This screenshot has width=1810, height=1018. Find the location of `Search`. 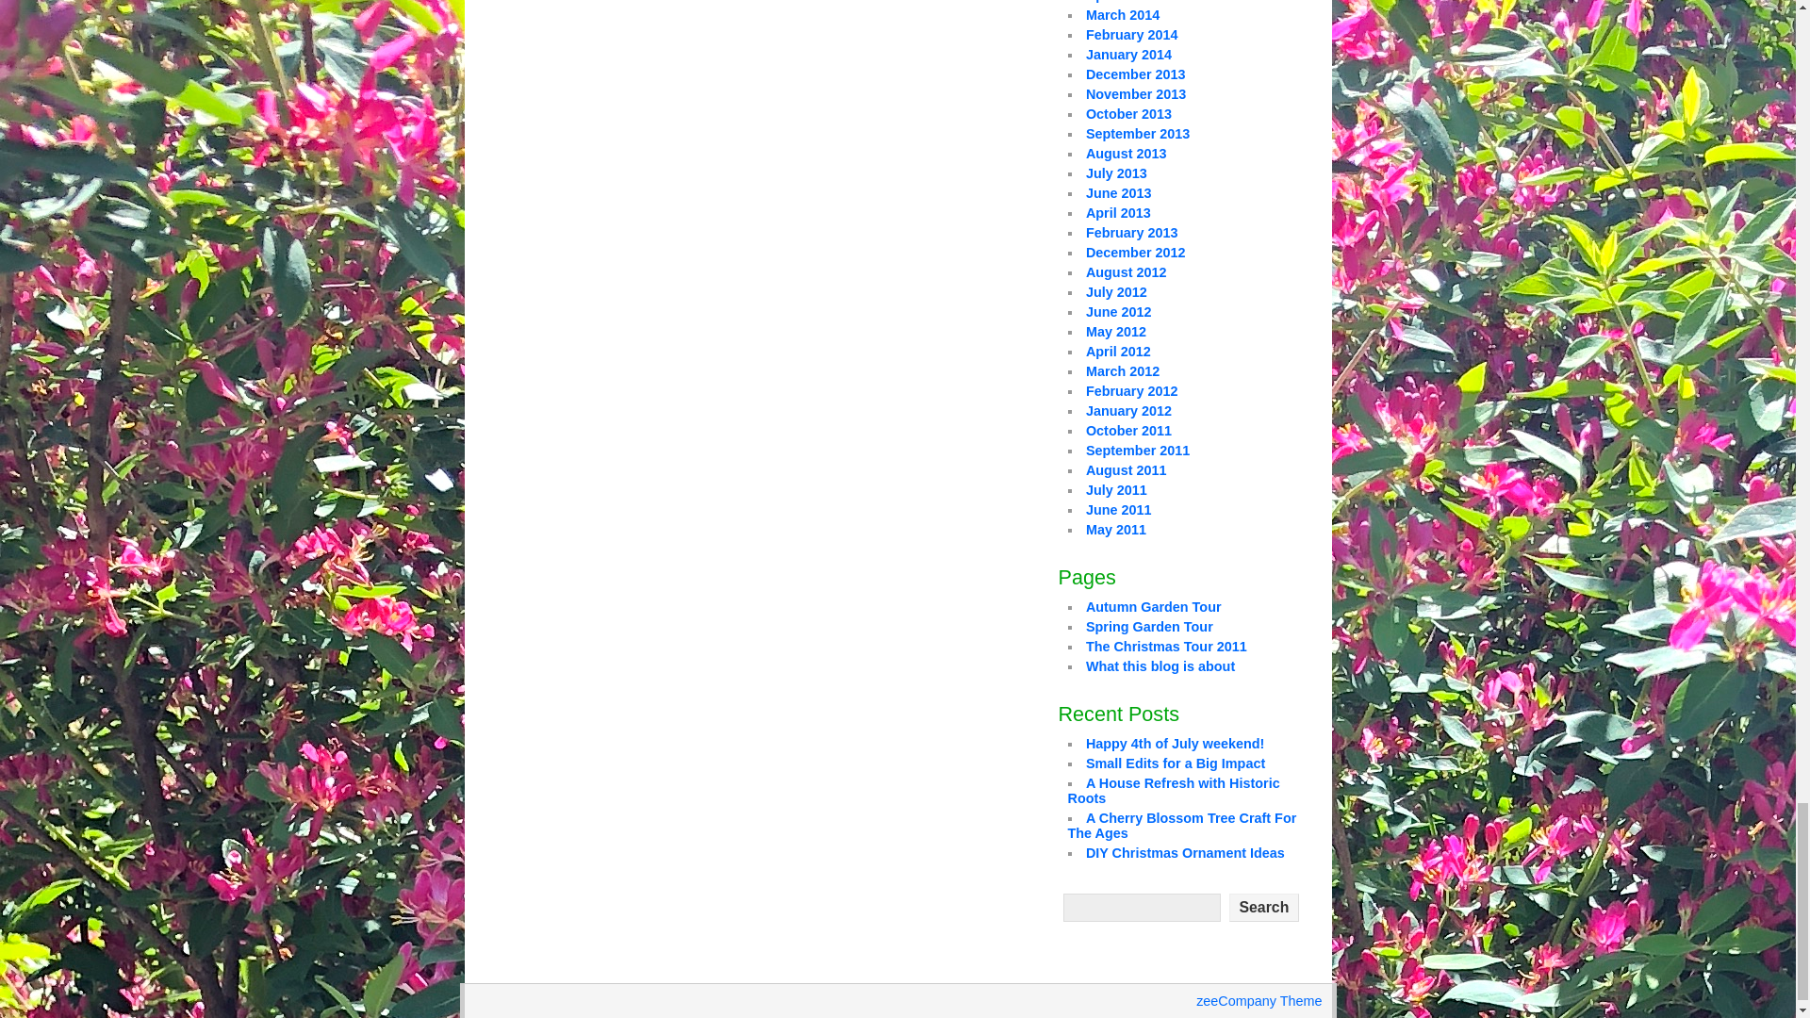

Search is located at coordinates (1263, 908).